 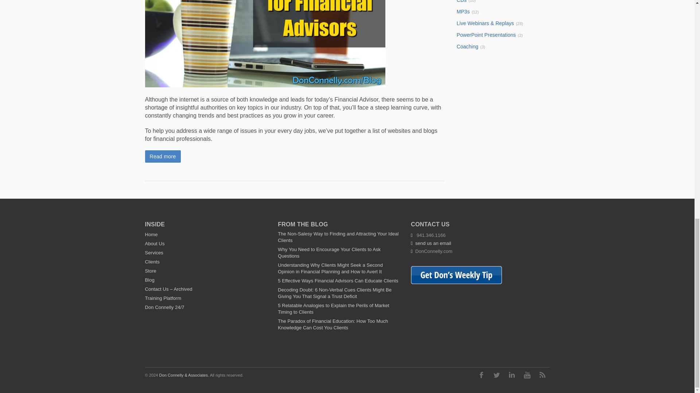 I want to click on CDs, so click(x=462, y=1).